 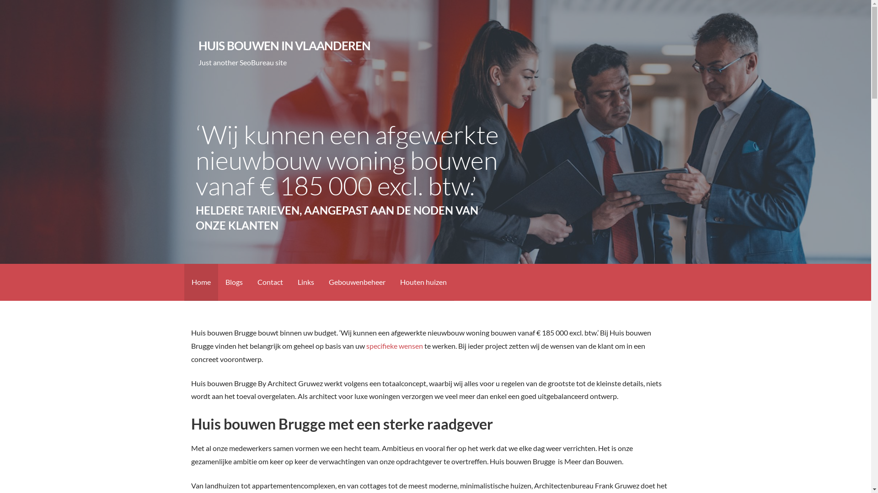 What do you see at coordinates (270, 282) in the screenshot?
I see `Contact` at bounding box center [270, 282].